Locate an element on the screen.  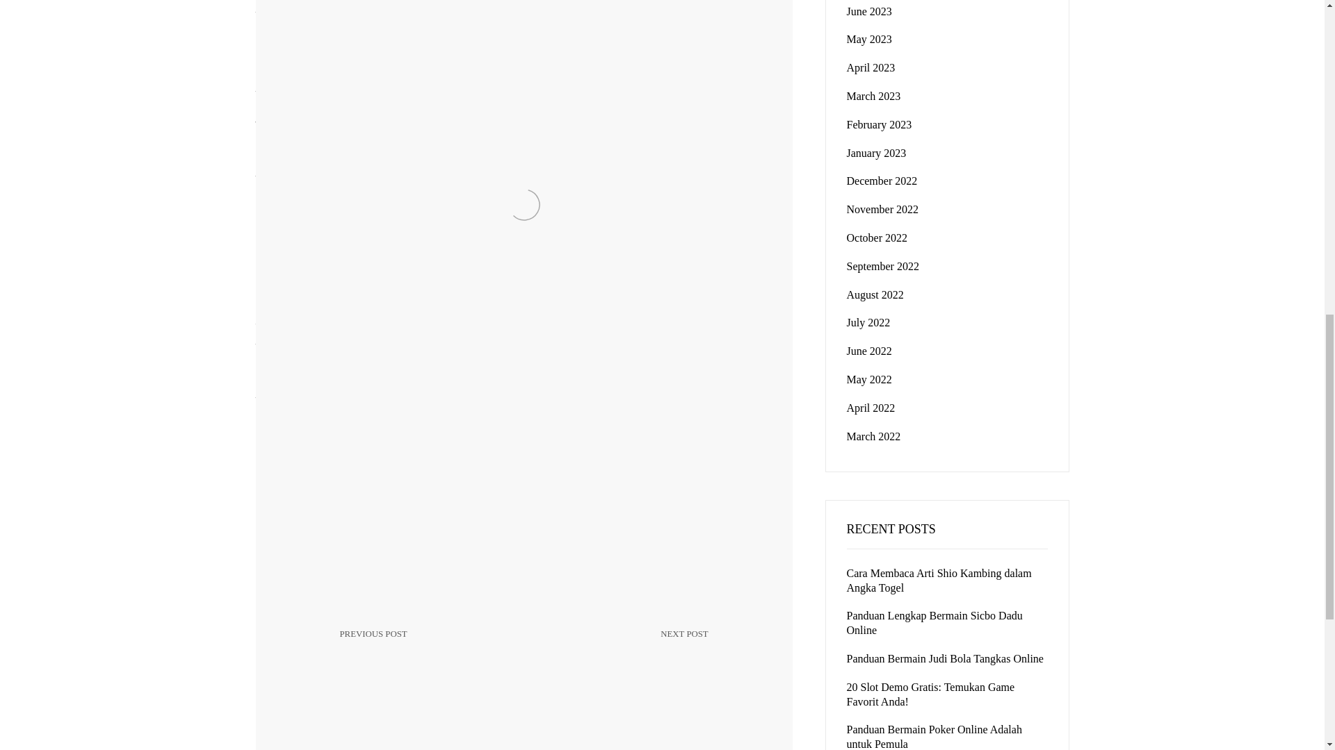
August 2022 is located at coordinates (879, 124).